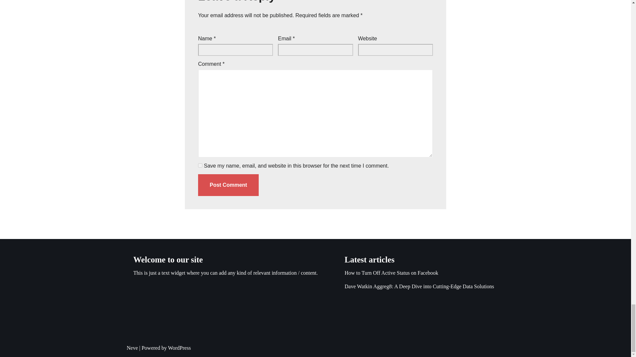 This screenshot has height=357, width=636. Describe the element at coordinates (228, 185) in the screenshot. I see `Post Comment` at that location.